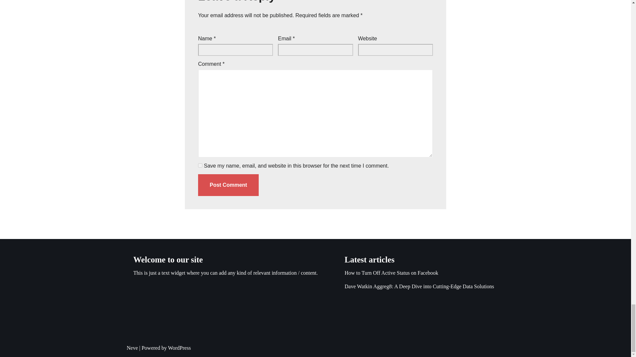 This screenshot has height=357, width=636. Describe the element at coordinates (228, 185) in the screenshot. I see `Post Comment` at that location.